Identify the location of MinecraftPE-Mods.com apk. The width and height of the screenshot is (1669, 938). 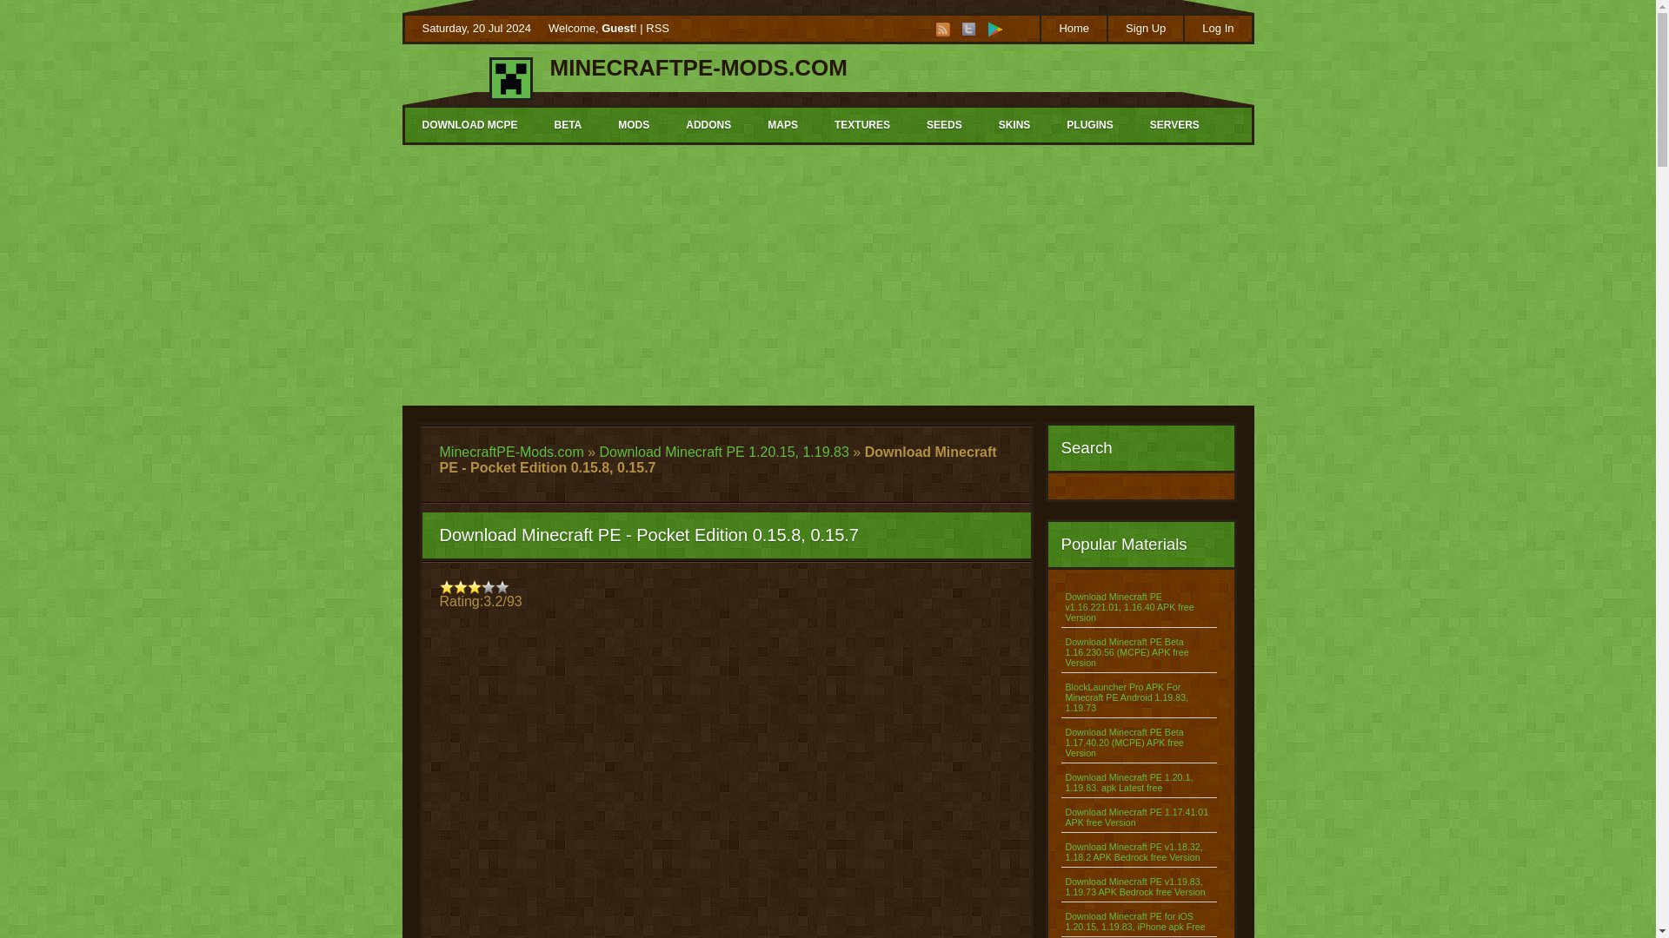
(994, 30).